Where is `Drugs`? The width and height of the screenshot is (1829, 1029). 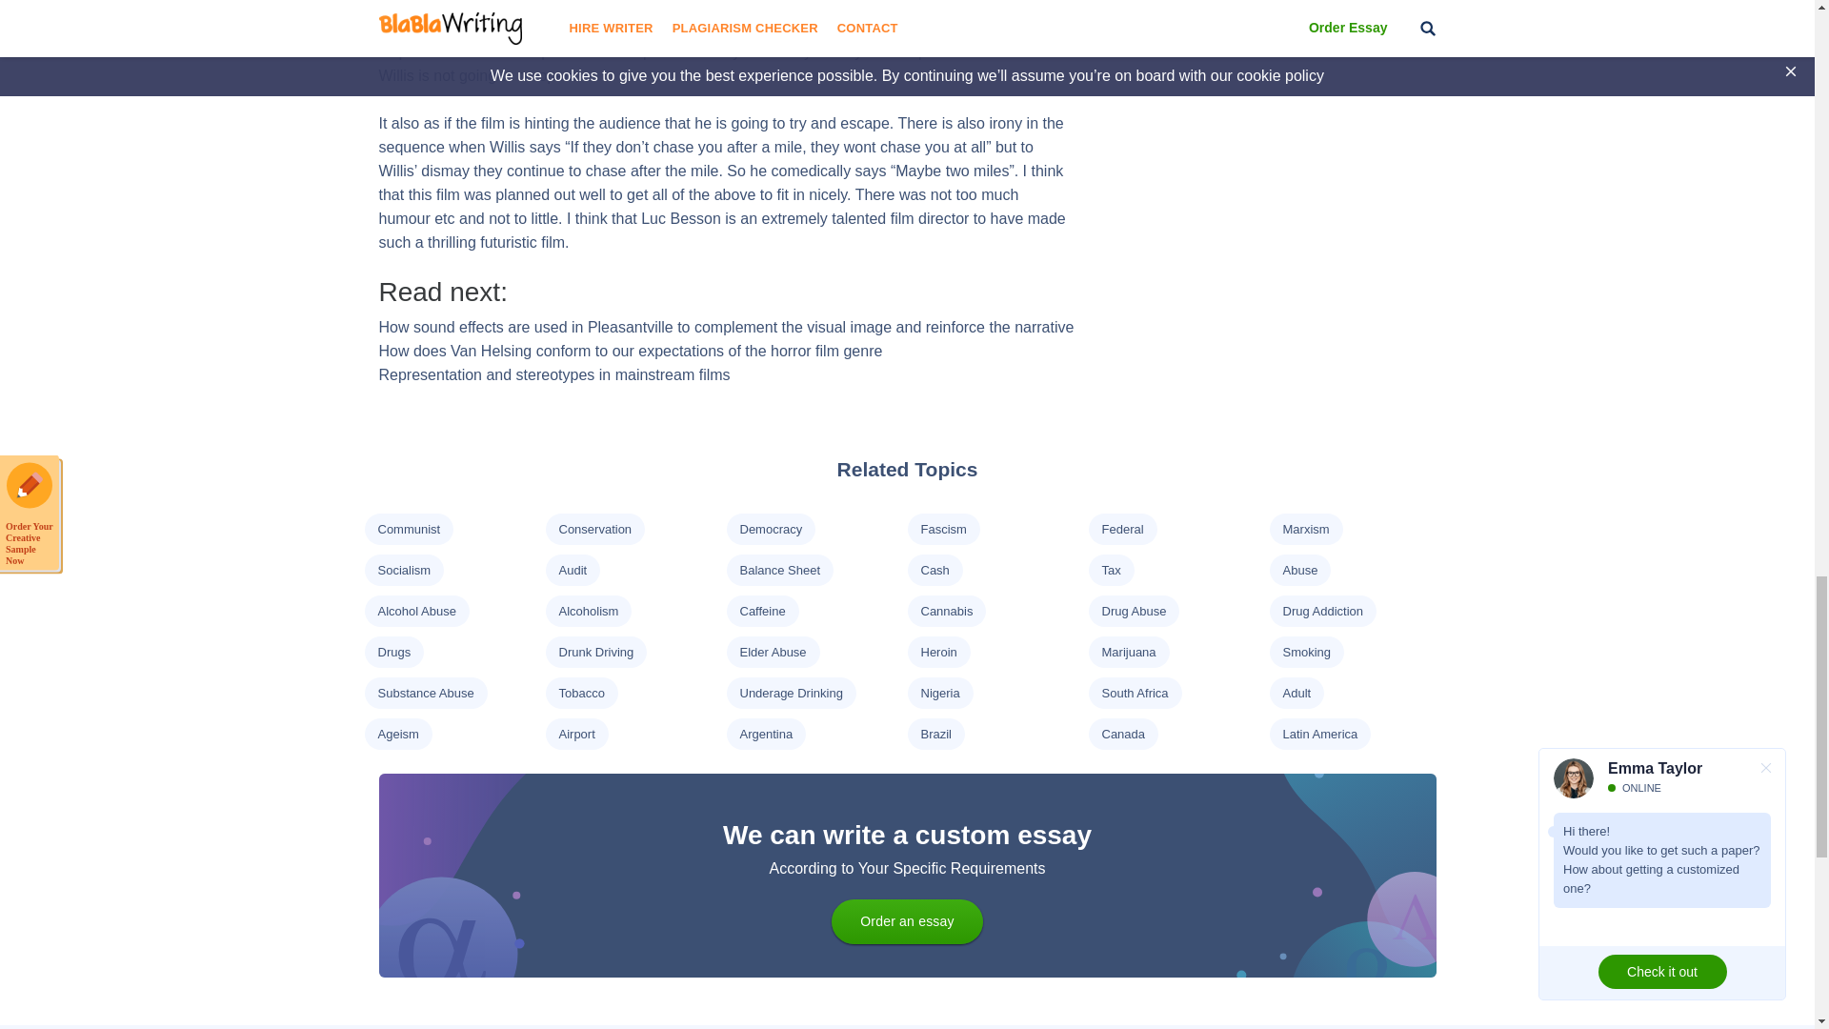 Drugs is located at coordinates (392, 652).